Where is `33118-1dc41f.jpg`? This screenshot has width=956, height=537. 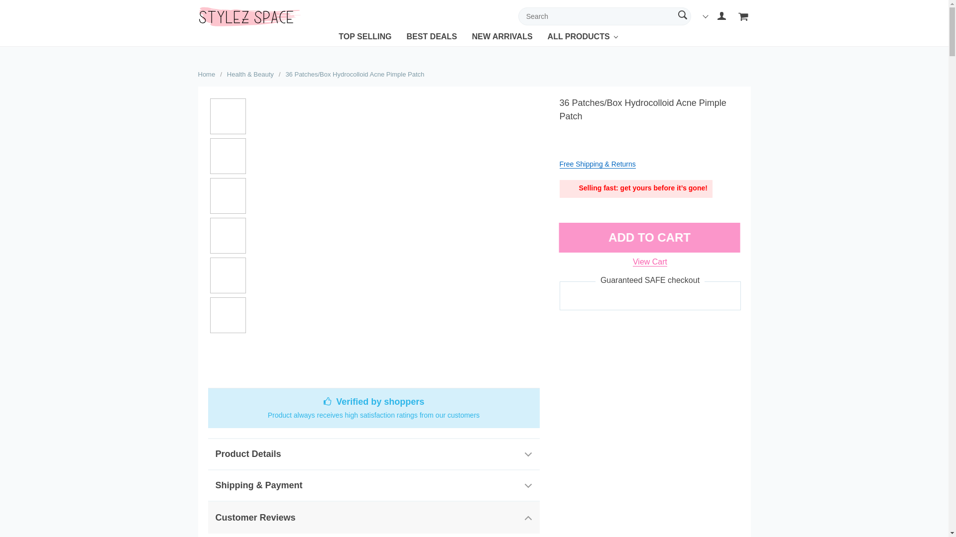
33118-1dc41f.jpg is located at coordinates (228, 275).